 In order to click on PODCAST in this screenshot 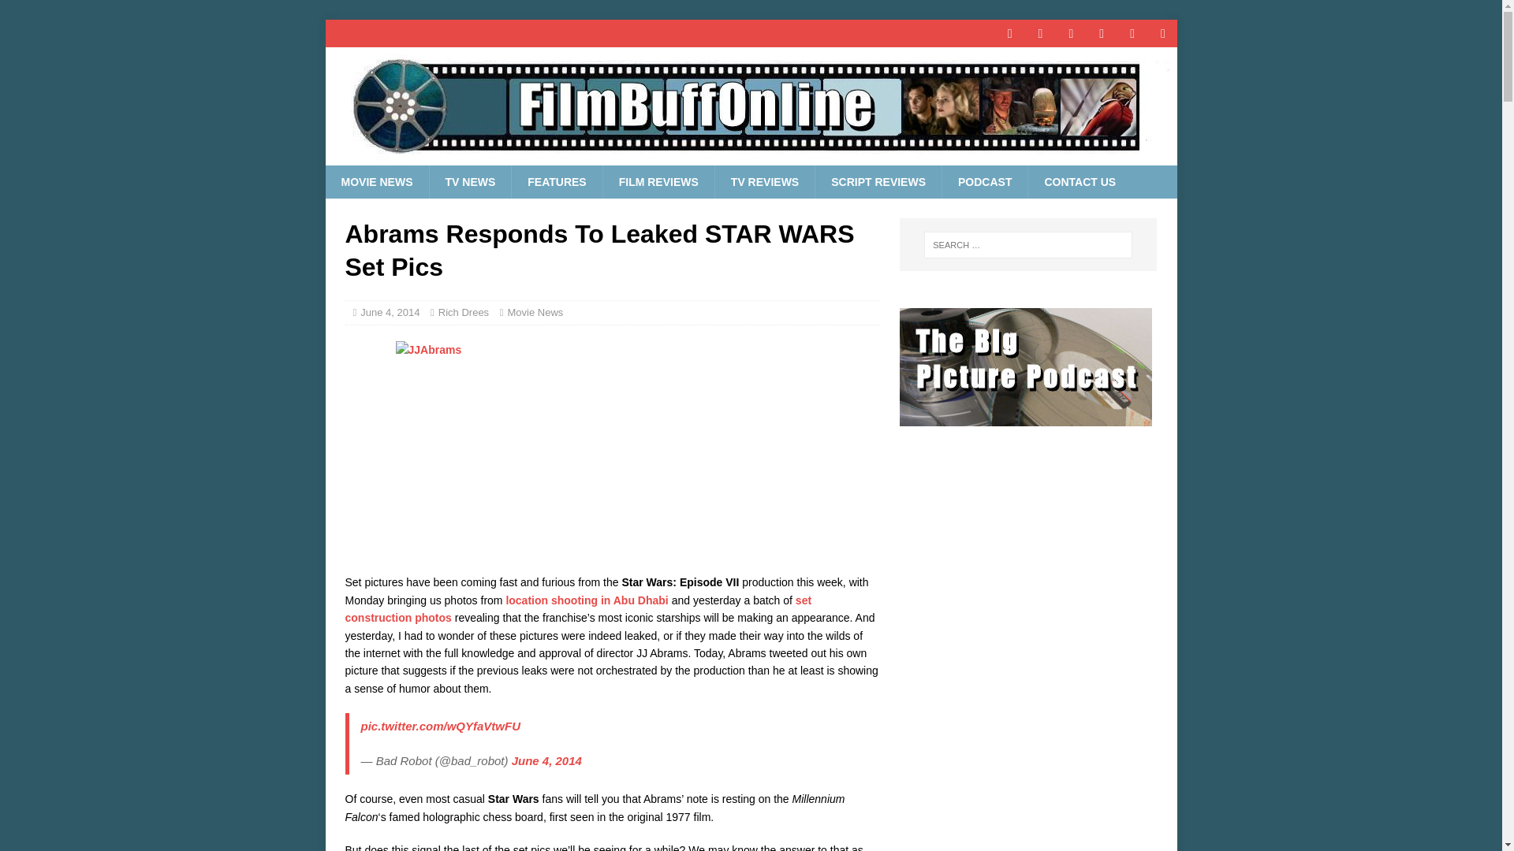, I will do `click(984, 181)`.